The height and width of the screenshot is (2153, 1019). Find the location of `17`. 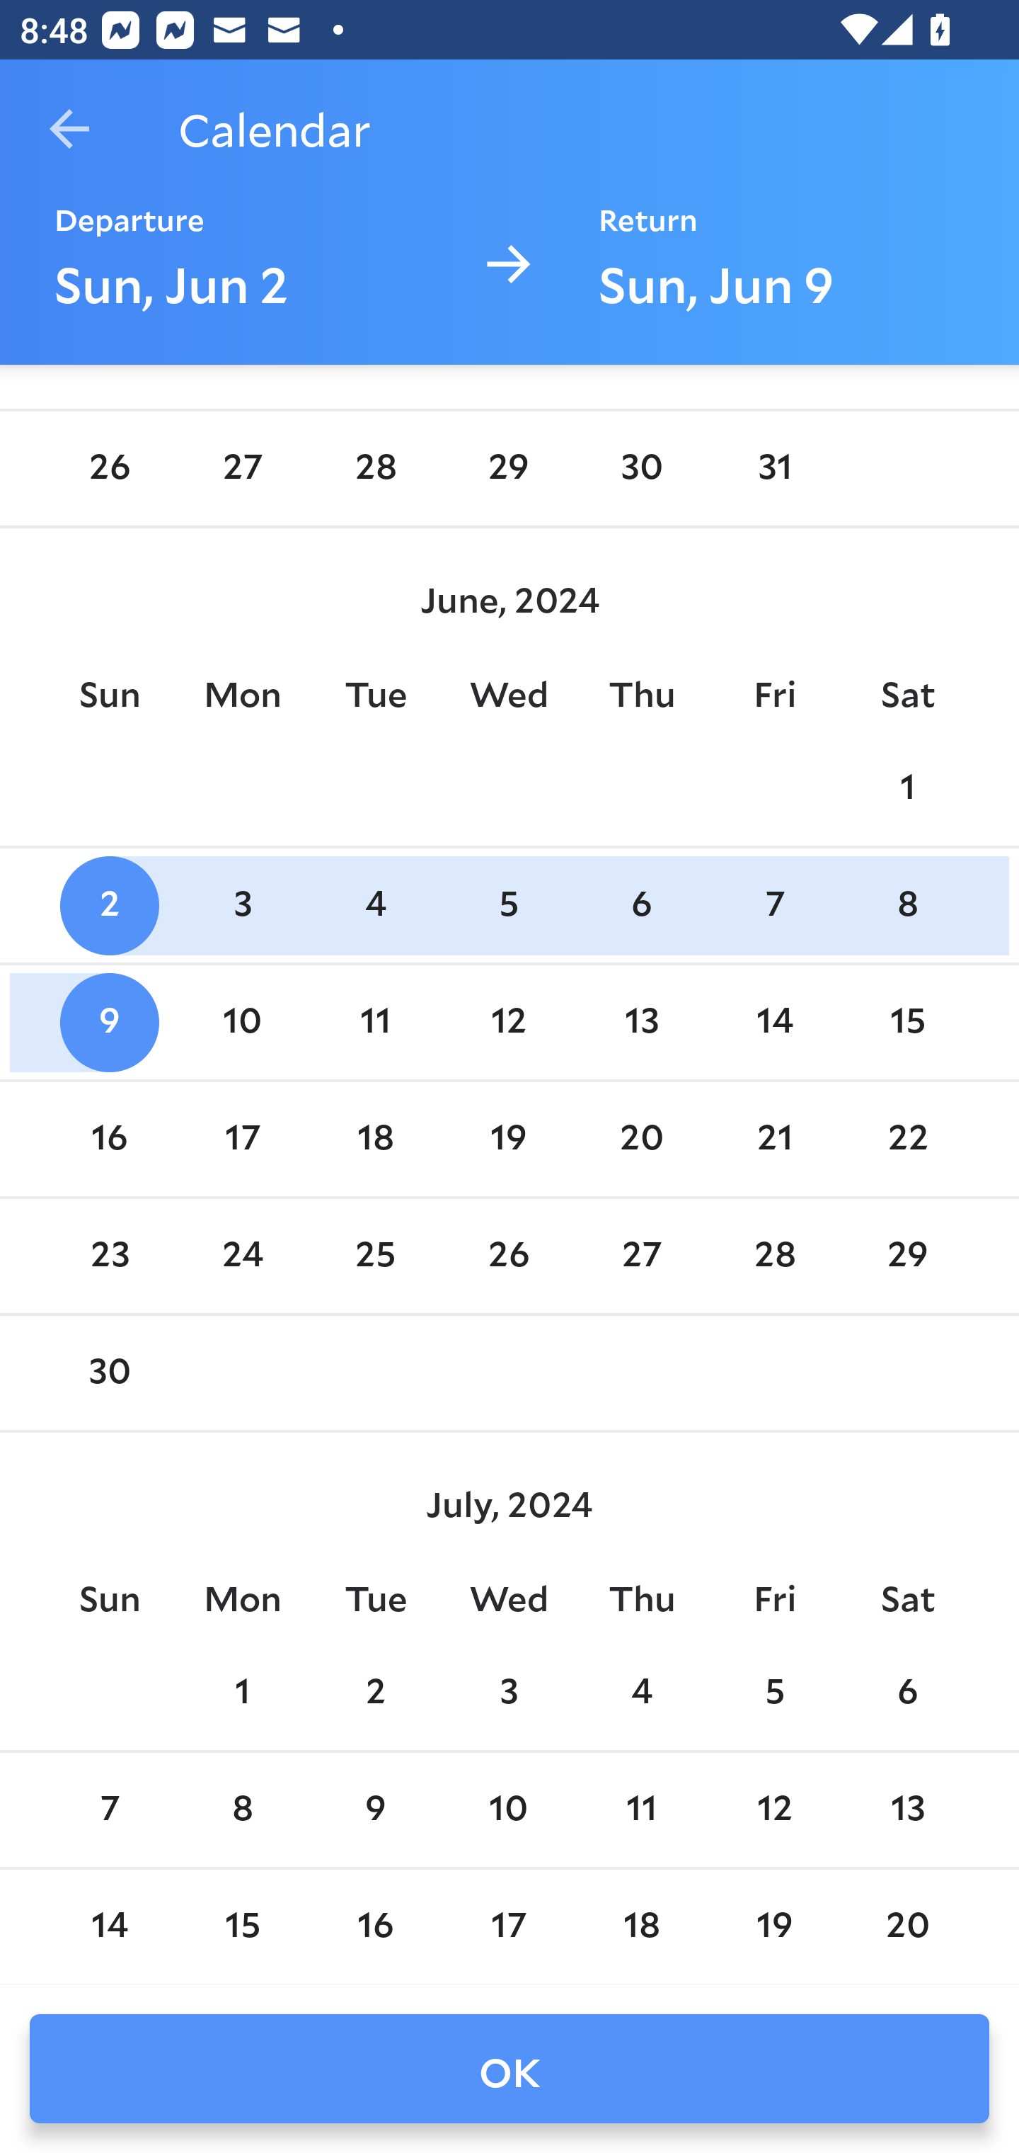

17 is located at coordinates (243, 1139).